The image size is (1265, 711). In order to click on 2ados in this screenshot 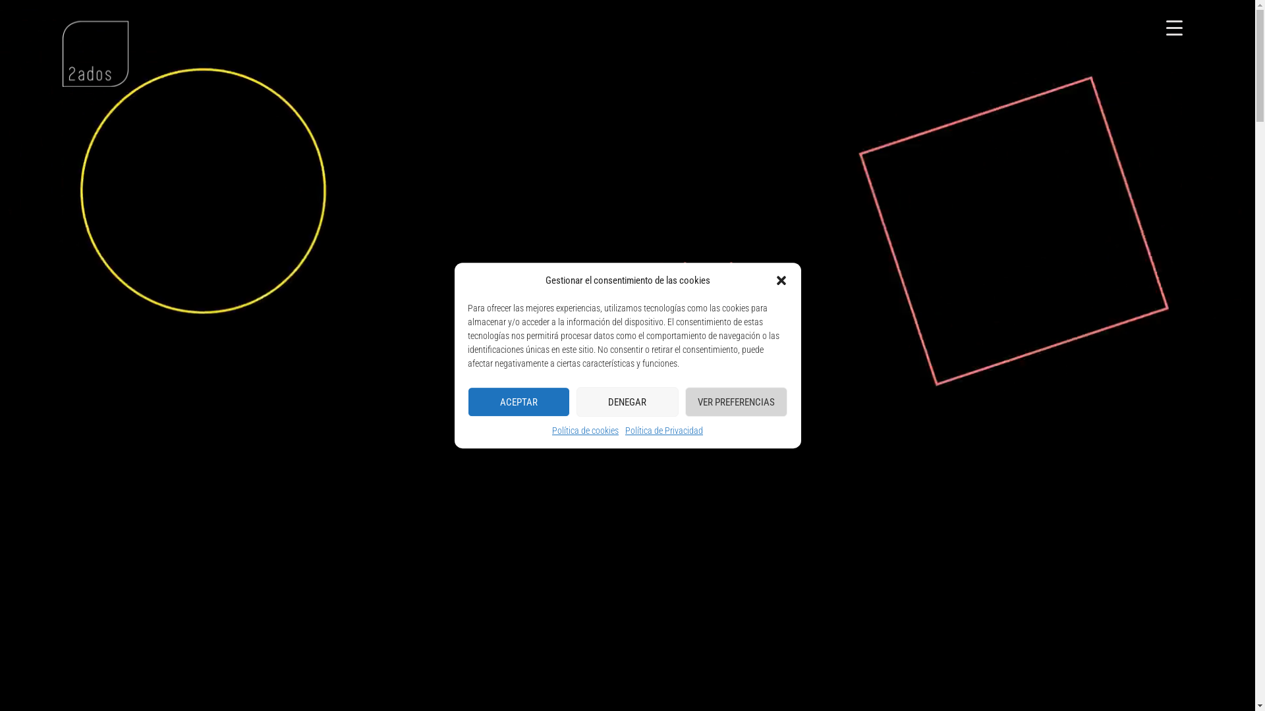, I will do `click(96, 54)`.